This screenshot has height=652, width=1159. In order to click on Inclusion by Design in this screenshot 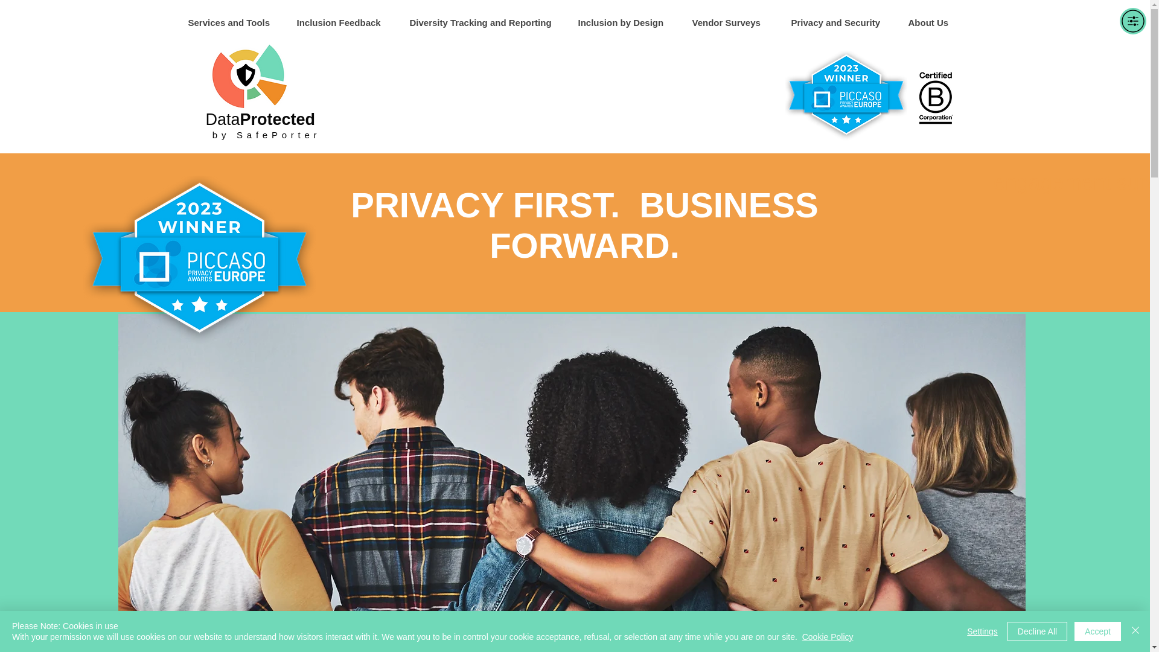, I will do `click(625, 22)`.